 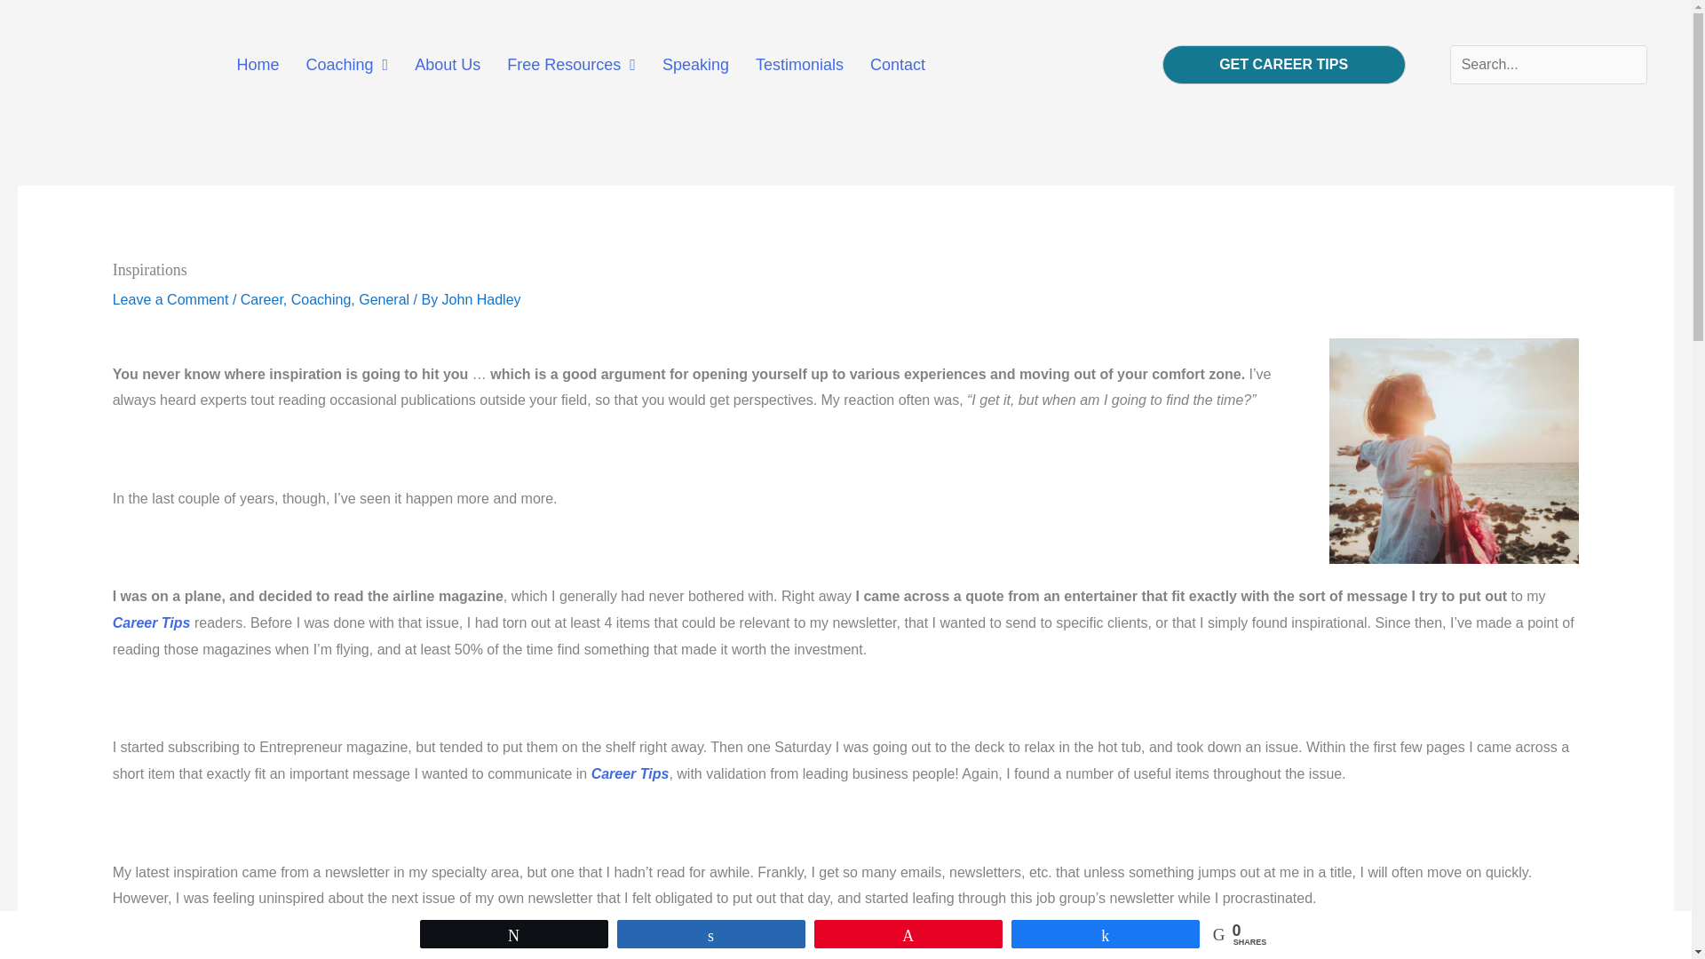 What do you see at coordinates (170, 299) in the screenshot?
I see `Leave a Comment` at bounding box center [170, 299].